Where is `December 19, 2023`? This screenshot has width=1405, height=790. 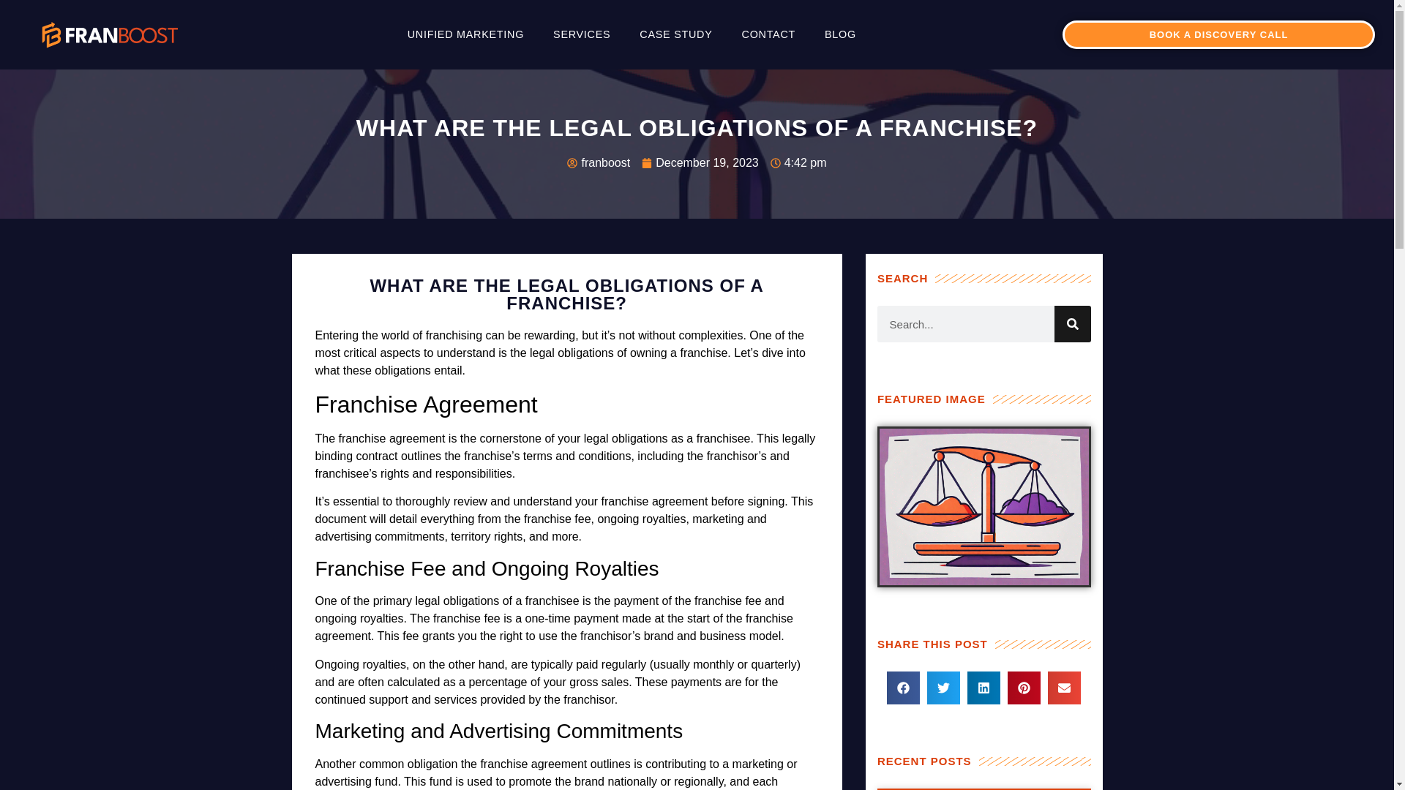 December 19, 2023 is located at coordinates (700, 162).